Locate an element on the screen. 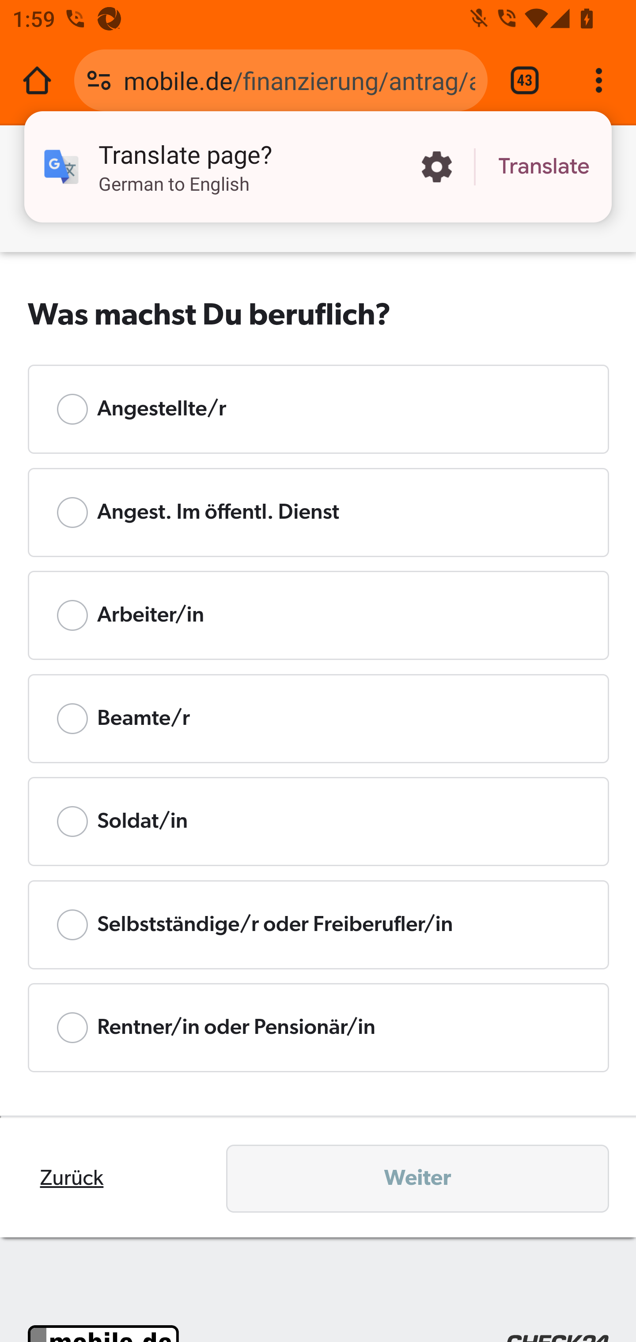  More options in the Translate page? is located at coordinates (436, 167).